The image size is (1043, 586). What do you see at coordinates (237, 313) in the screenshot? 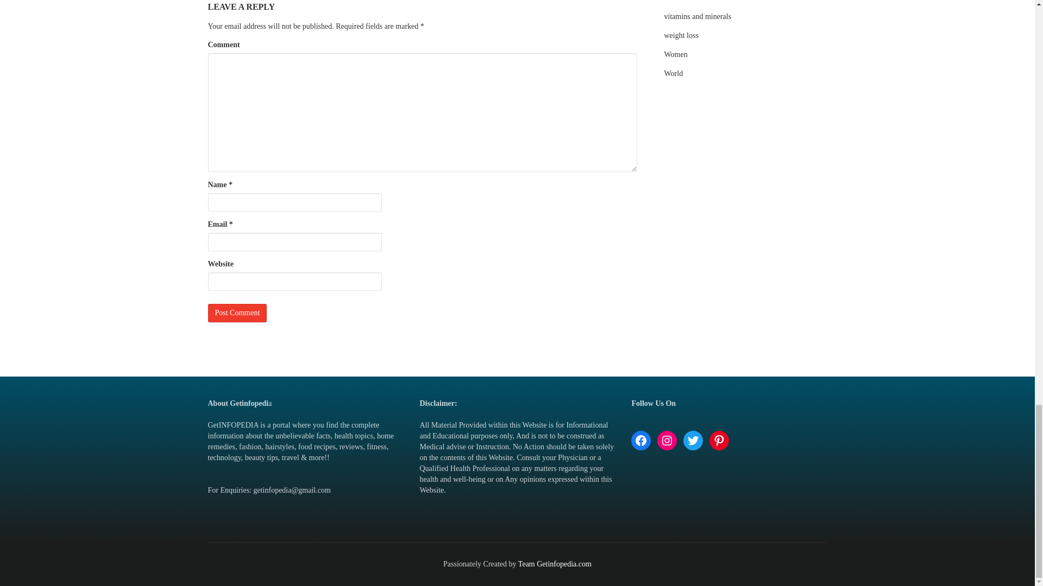
I see `Post Comment` at bounding box center [237, 313].